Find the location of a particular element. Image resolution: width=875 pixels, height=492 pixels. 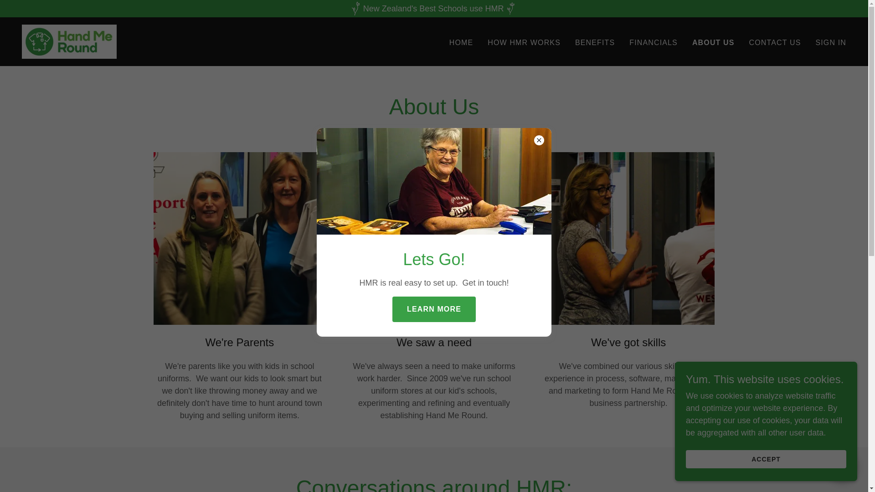

SIGN IN is located at coordinates (830, 43).